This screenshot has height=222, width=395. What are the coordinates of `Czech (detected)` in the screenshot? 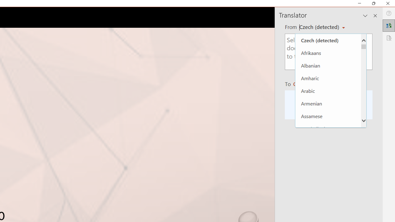 It's located at (320, 27).